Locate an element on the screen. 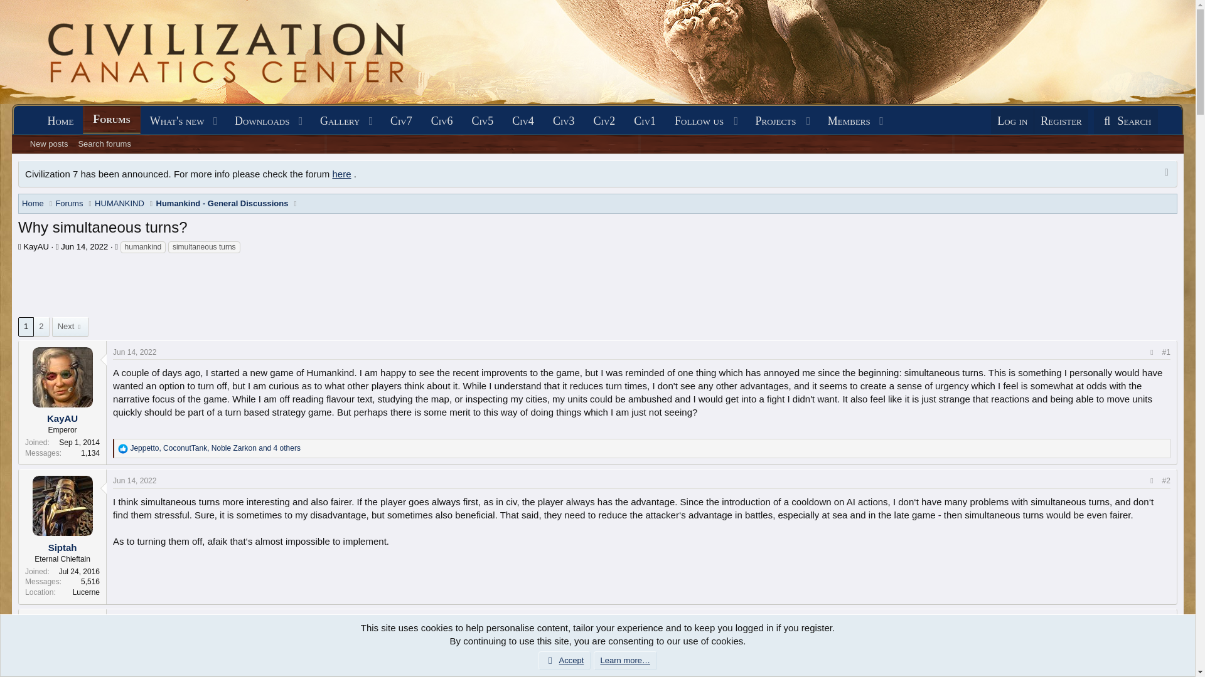 The image size is (1205, 677). Jun 14, 2022 at 6:33 PM is located at coordinates (111, 119).